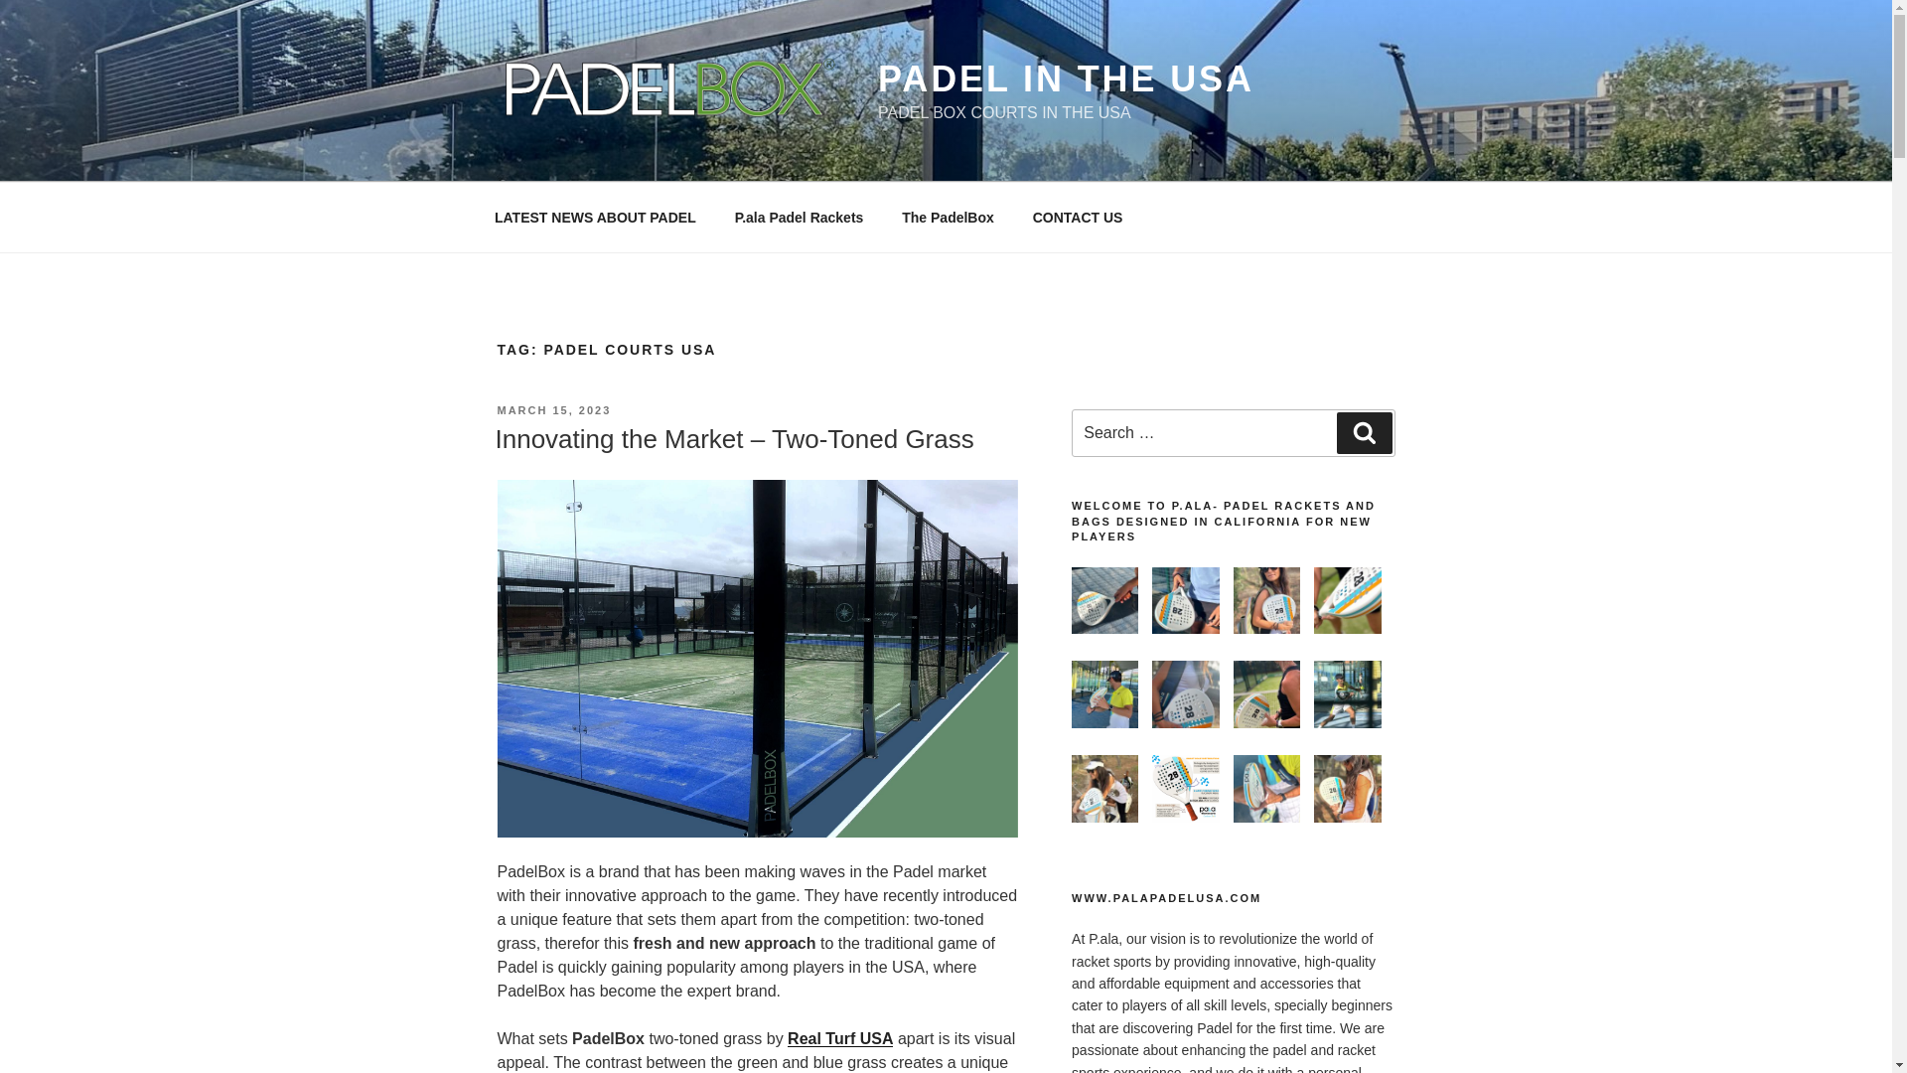 Image resolution: width=1907 pixels, height=1073 pixels. Describe the element at coordinates (595, 217) in the screenshot. I see `LATEST NEWS ABOUT PADEL` at that location.